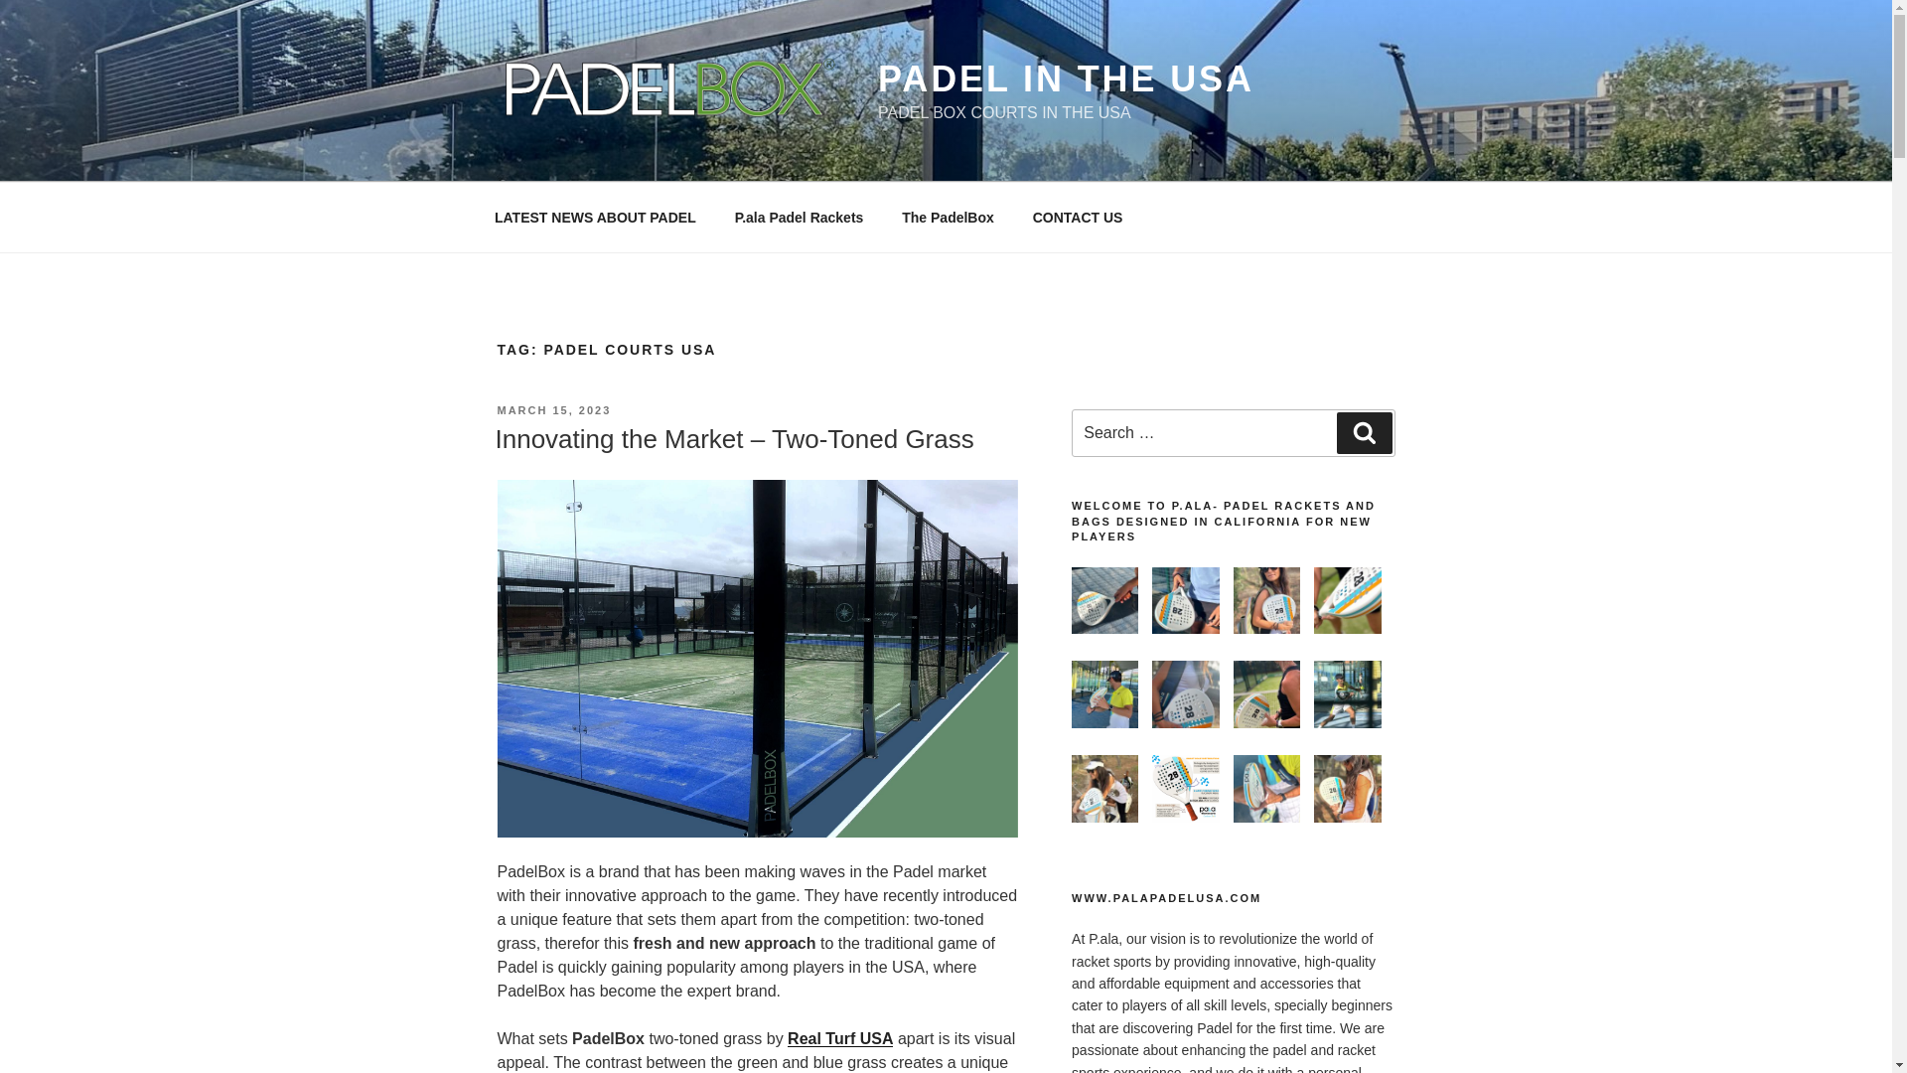 Image resolution: width=1907 pixels, height=1073 pixels. Describe the element at coordinates (595, 217) in the screenshot. I see `LATEST NEWS ABOUT PADEL` at that location.